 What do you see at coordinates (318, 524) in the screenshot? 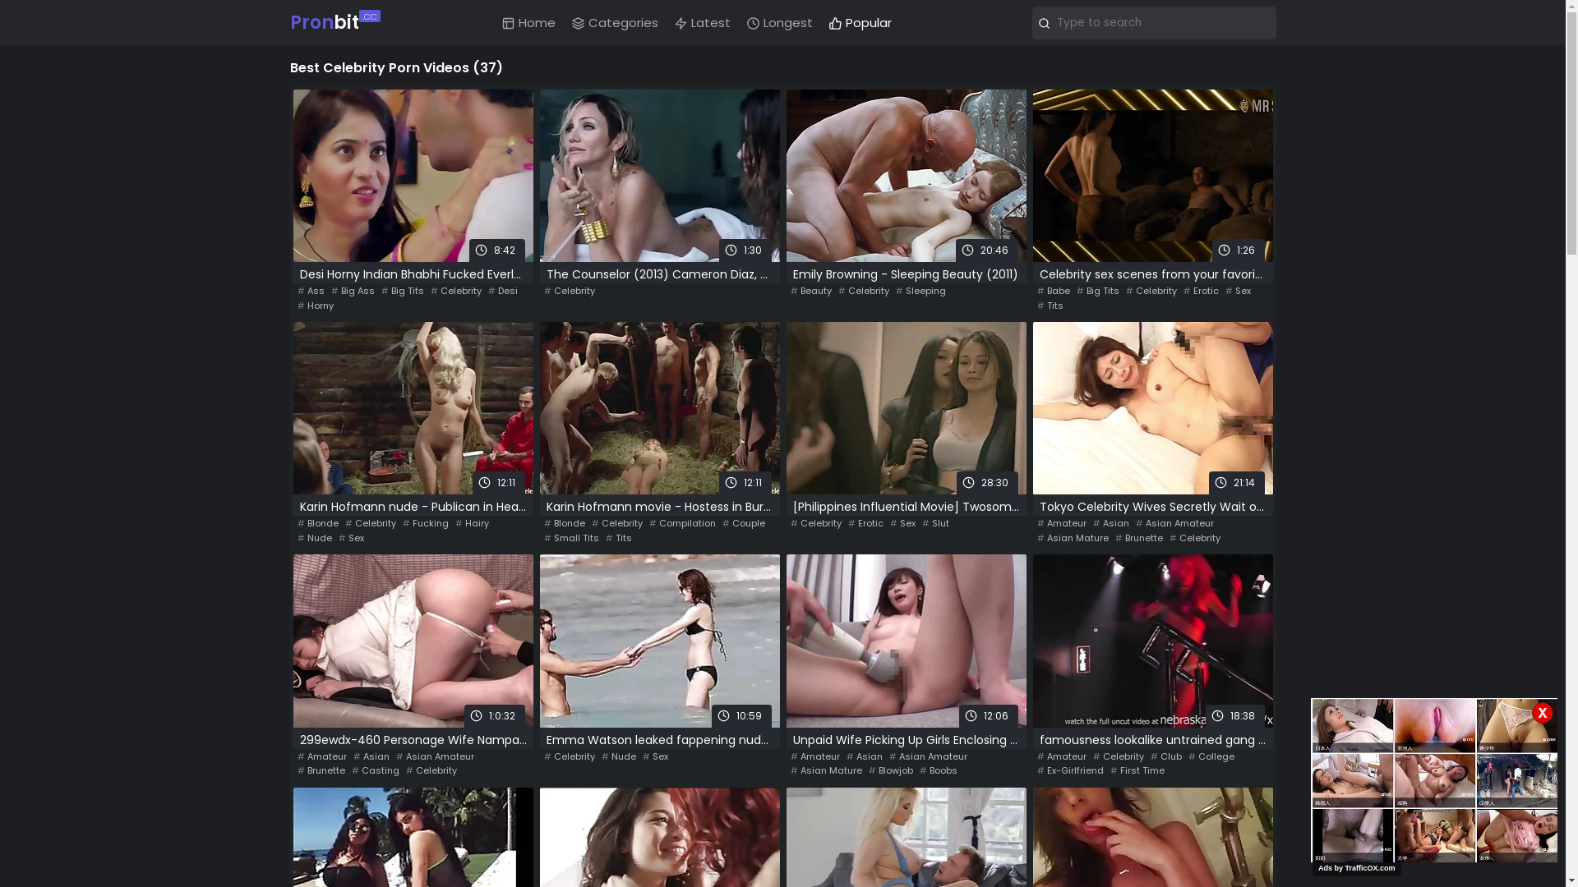
I see `Blonde` at bounding box center [318, 524].